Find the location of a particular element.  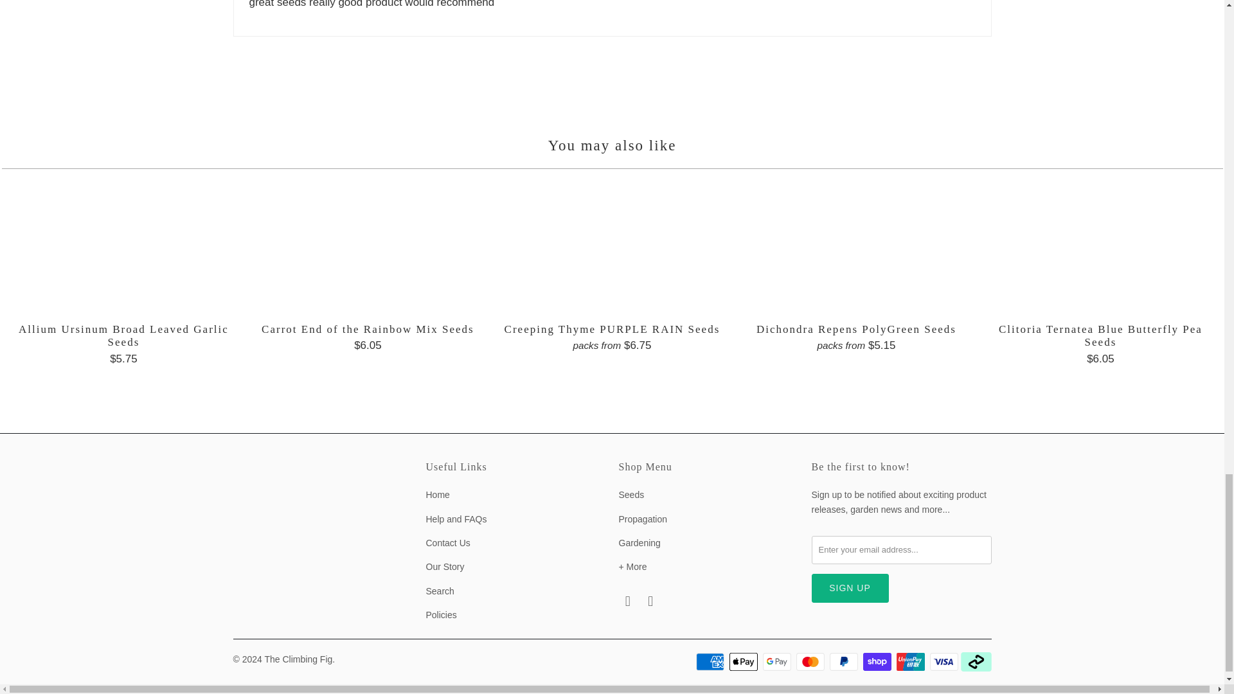

Visa is located at coordinates (944, 662).